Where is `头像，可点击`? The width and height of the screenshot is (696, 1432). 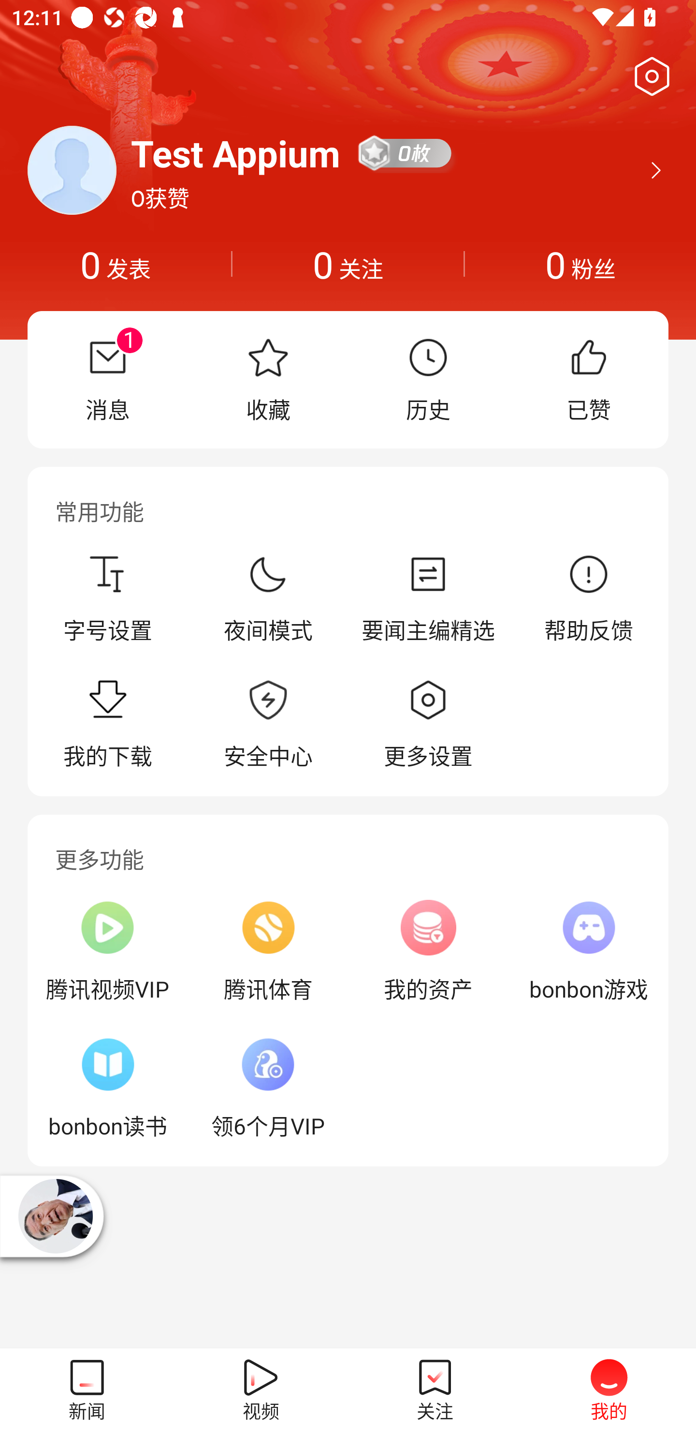 头像，可点击 is located at coordinates (72, 170).